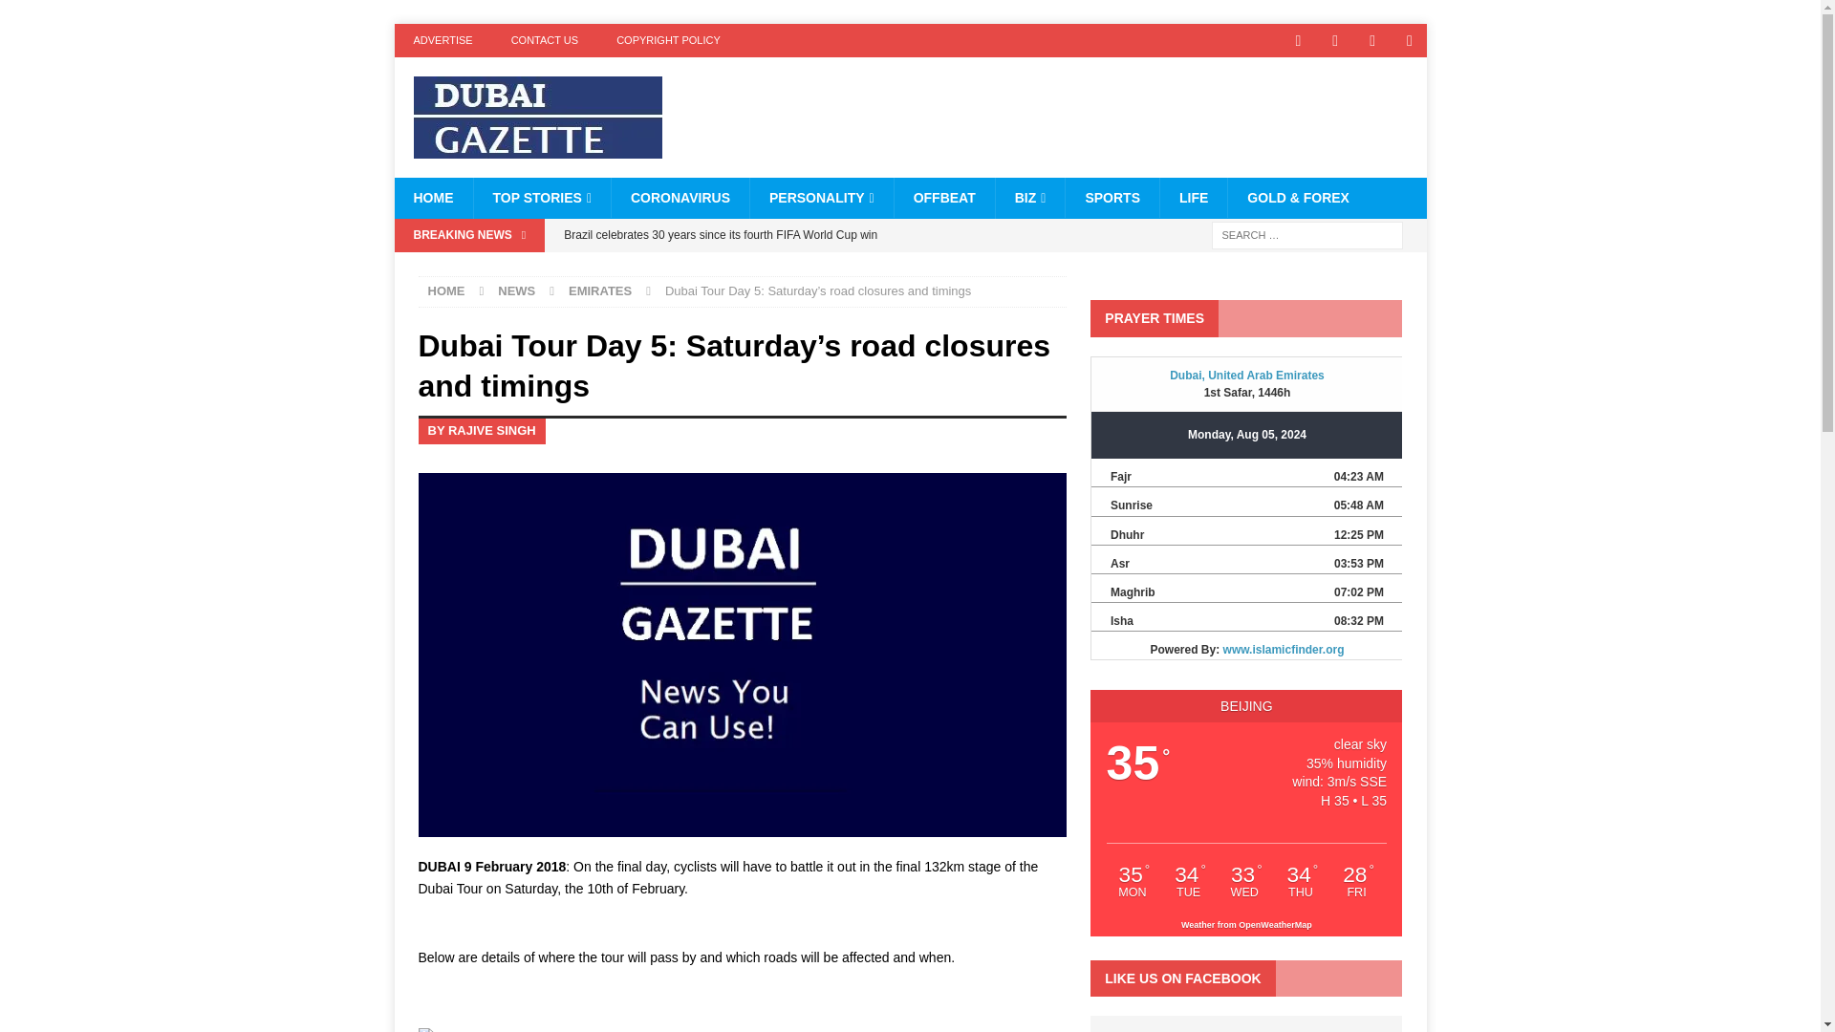 This screenshot has width=1835, height=1032. I want to click on ADVERTISE, so click(443, 40).